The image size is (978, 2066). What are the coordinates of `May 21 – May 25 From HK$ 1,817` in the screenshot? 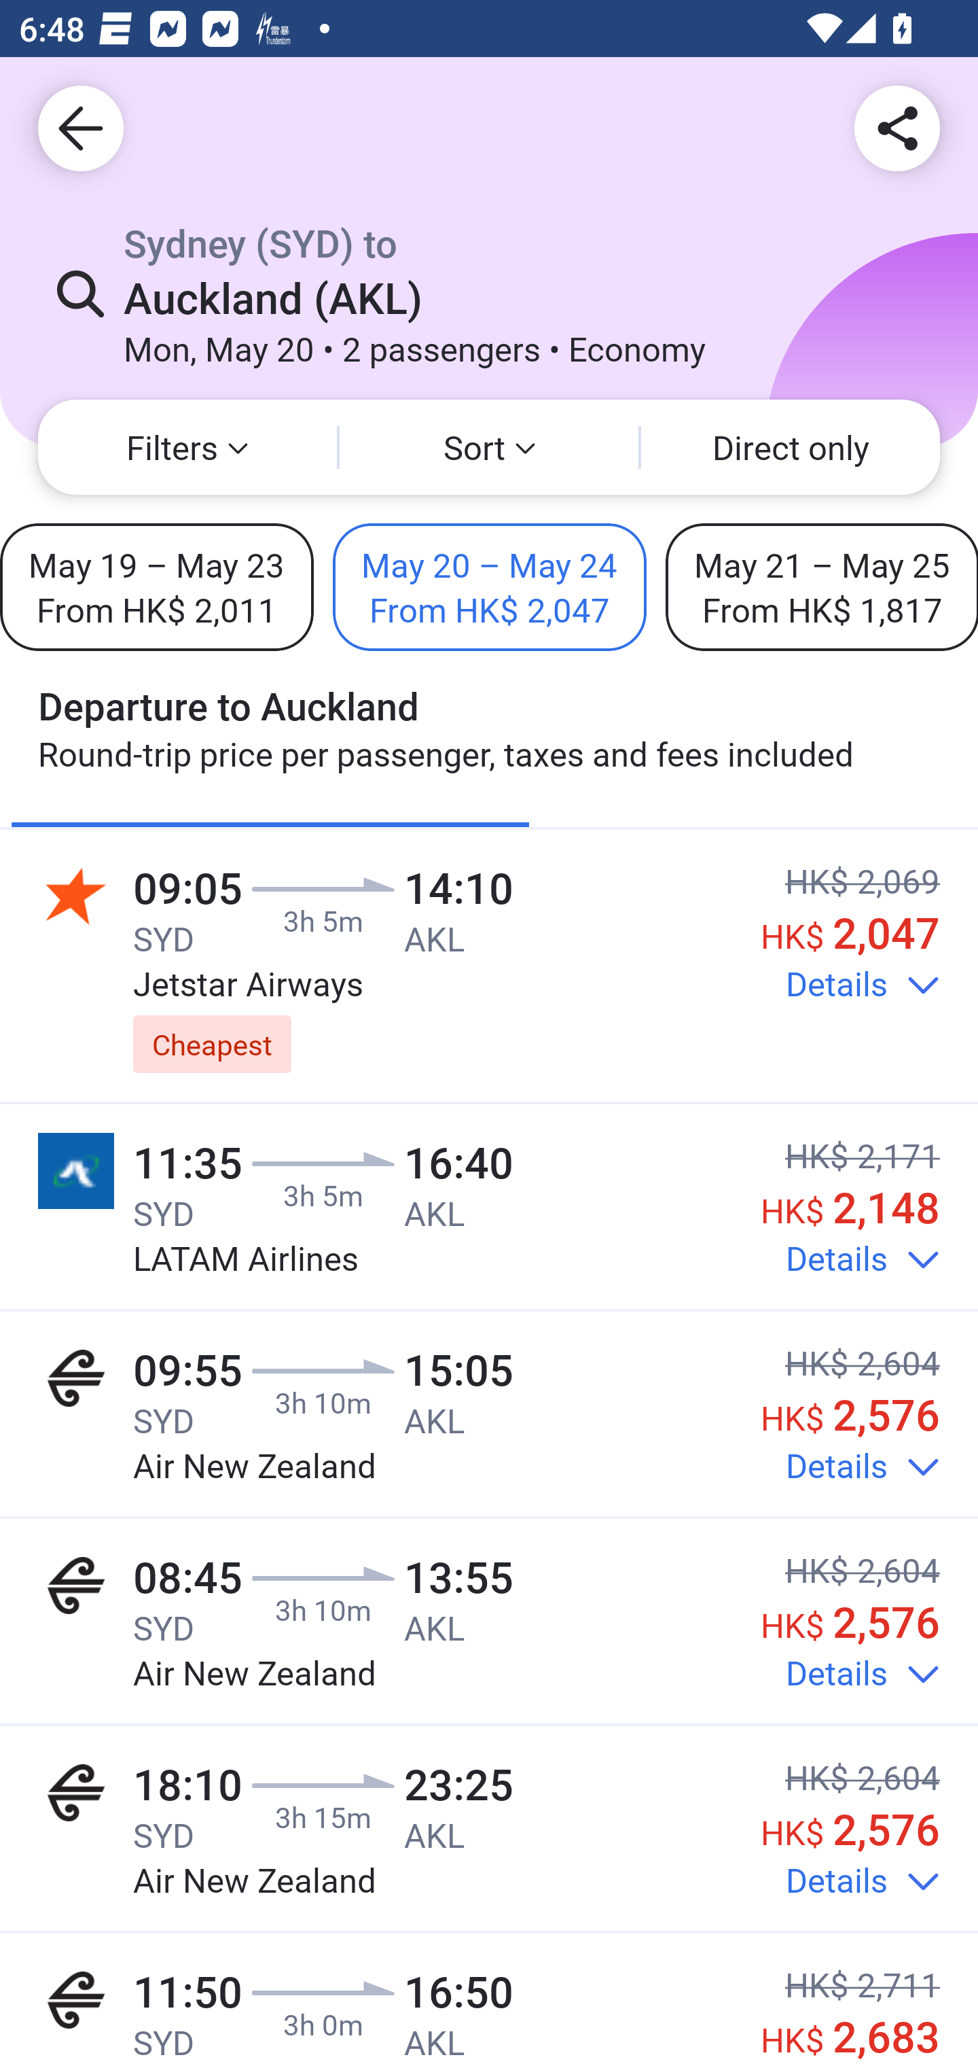 It's located at (822, 586).